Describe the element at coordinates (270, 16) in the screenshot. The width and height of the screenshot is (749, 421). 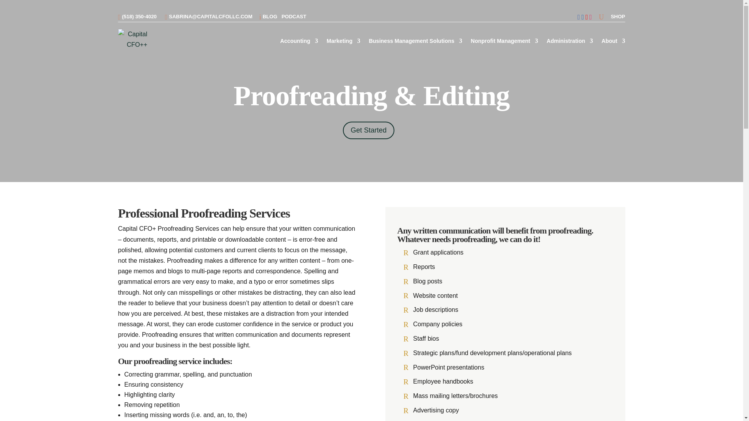
I see `BLOG` at that location.